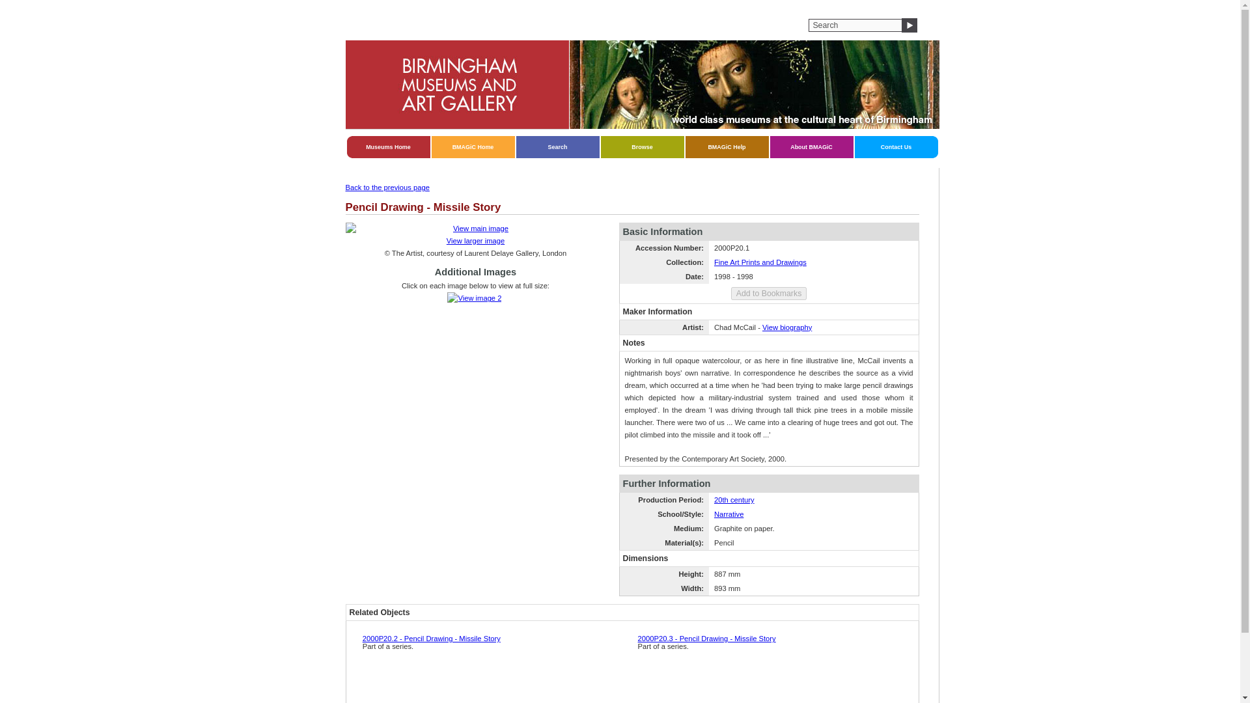 The height and width of the screenshot is (703, 1250). Describe the element at coordinates (729, 514) in the screenshot. I see `Narrative` at that location.